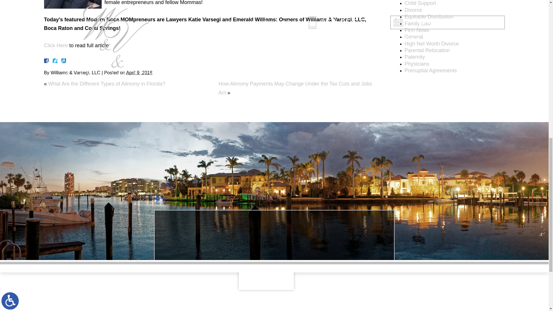  What do you see at coordinates (61, 61) in the screenshot?
I see `LinkedIn` at bounding box center [61, 61].